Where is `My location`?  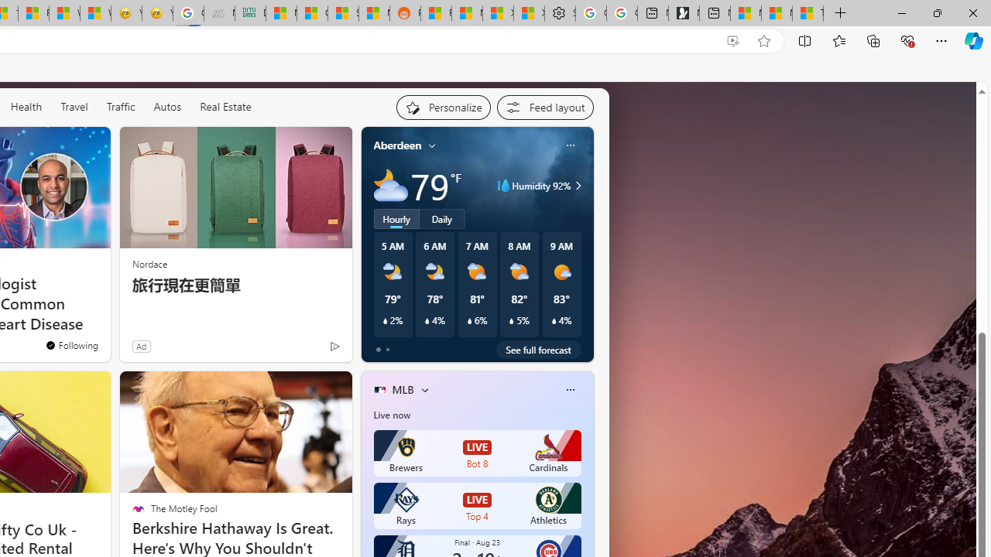 My location is located at coordinates (432, 145).